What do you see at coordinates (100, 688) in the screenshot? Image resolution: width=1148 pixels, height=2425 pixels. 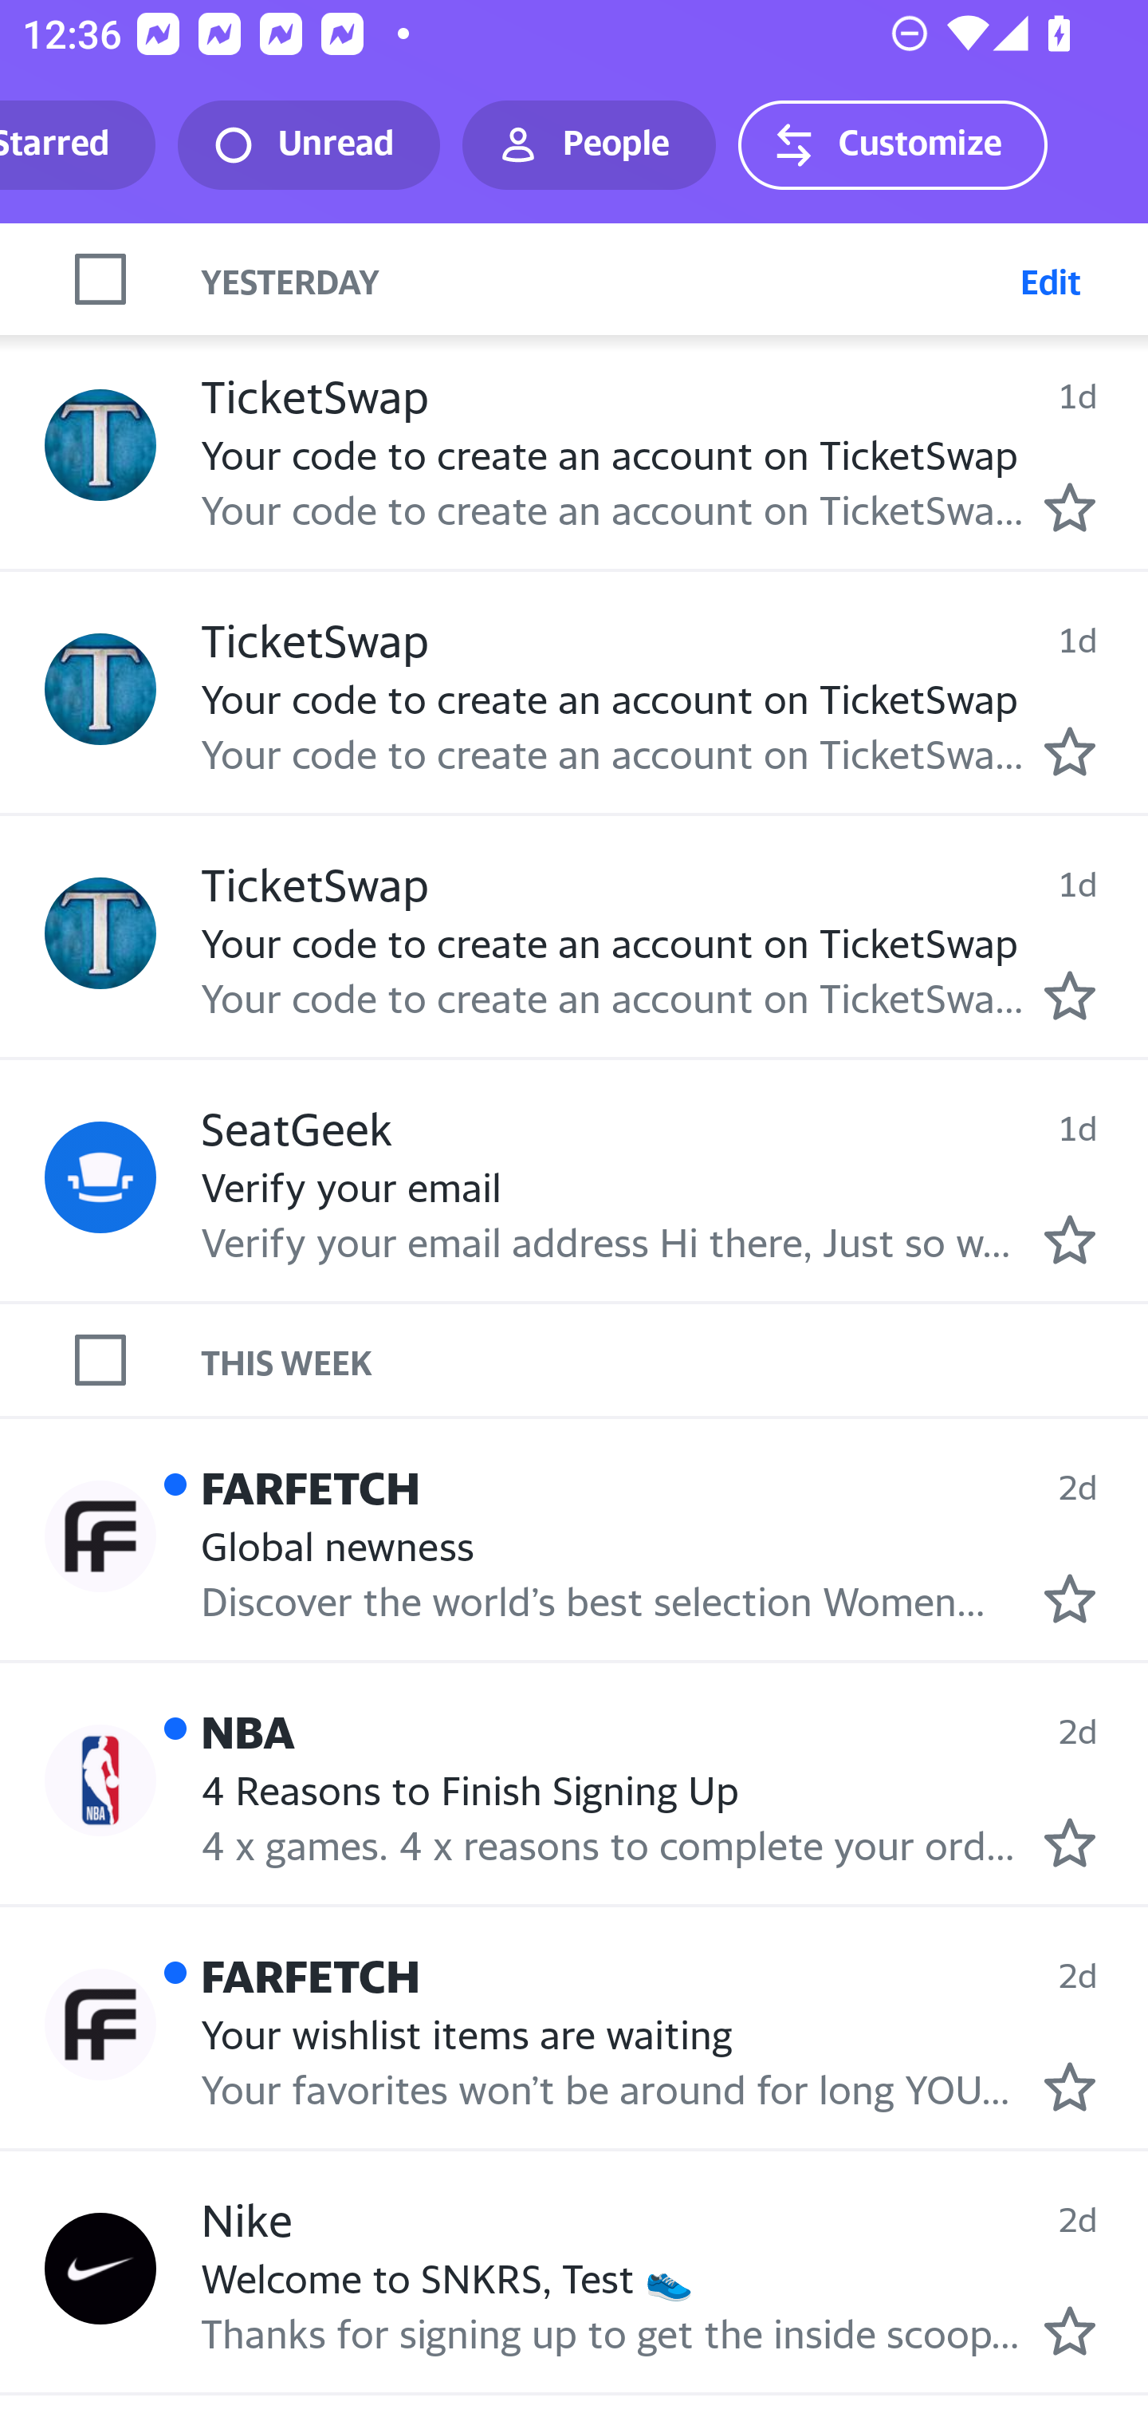 I see `Profile
TicketSwap` at bounding box center [100, 688].